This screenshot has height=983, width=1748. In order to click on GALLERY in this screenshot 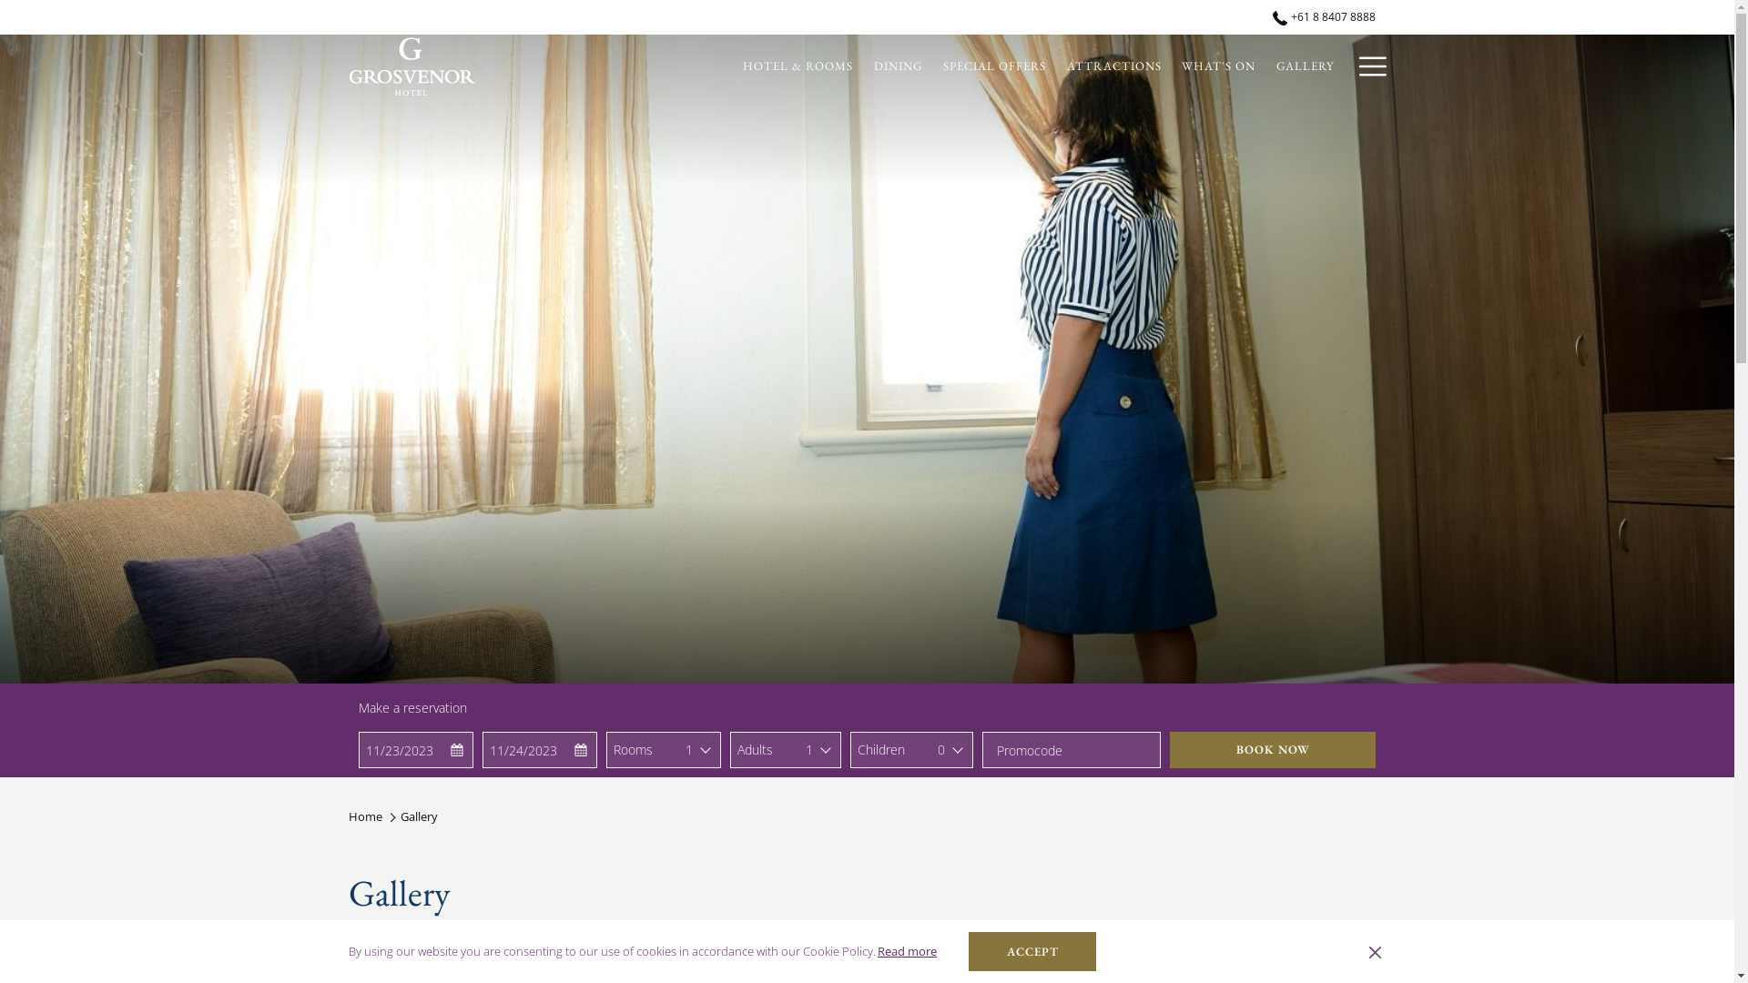, I will do `click(1306, 66)`.